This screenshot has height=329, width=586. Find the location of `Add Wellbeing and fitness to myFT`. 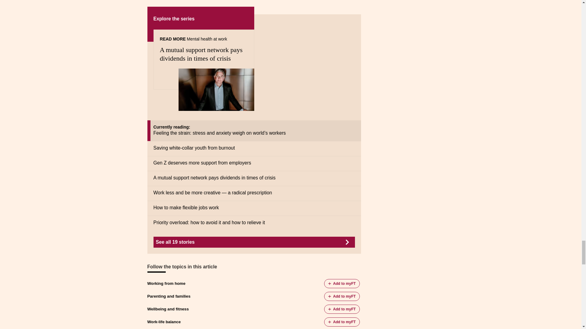

Add Wellbeing and fitness to myFT is located at coordinates (342, 309).